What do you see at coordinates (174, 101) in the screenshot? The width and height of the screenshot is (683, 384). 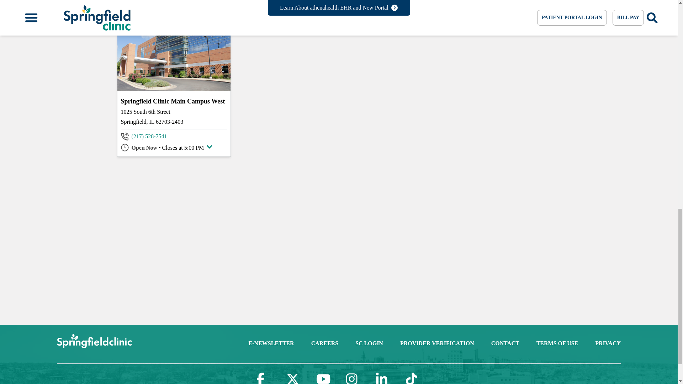 I see `Springfield Clinic Main Campus West` at bounding box center [174, 101].